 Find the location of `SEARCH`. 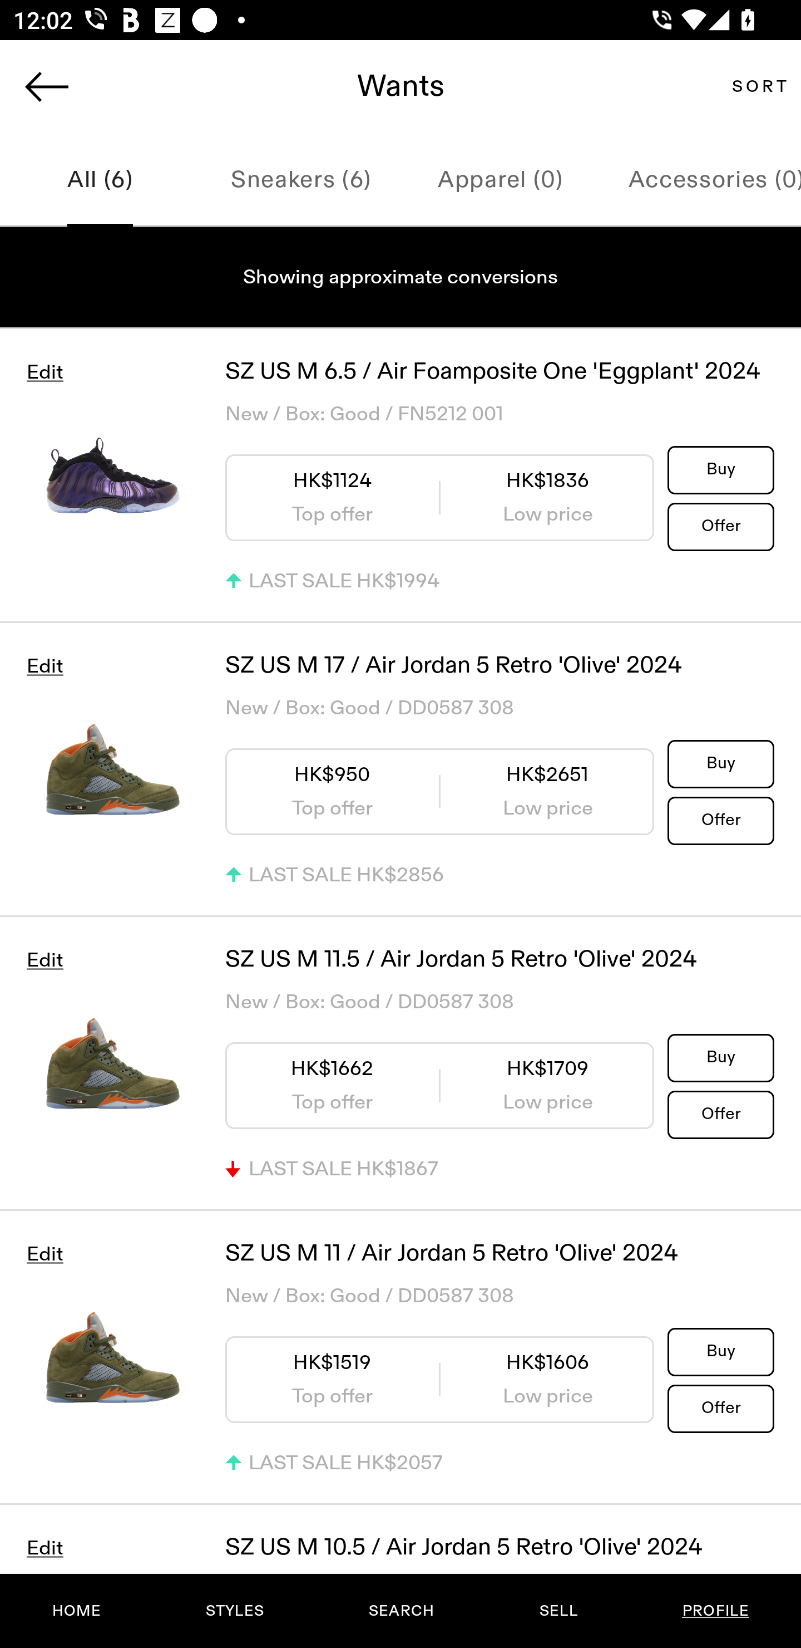

SEARCH is located at coordinates (401, 1611).